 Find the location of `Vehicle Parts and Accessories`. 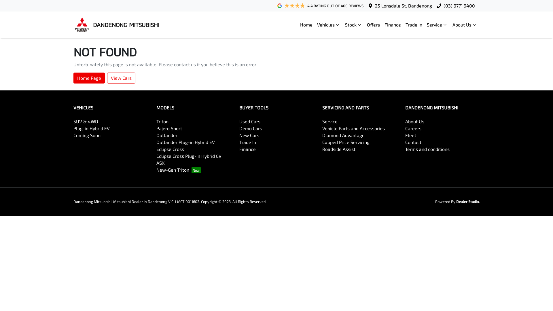

Vehicle Parts and Accessories is located at coordinates (354, 128).